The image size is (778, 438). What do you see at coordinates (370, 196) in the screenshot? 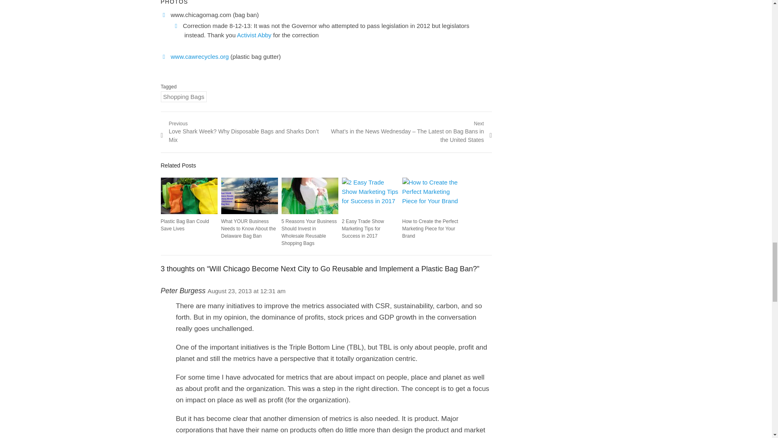
I see `2 Easy Trade Show Marketing Tips for Success in 2017` at bounding box center [370, 196].